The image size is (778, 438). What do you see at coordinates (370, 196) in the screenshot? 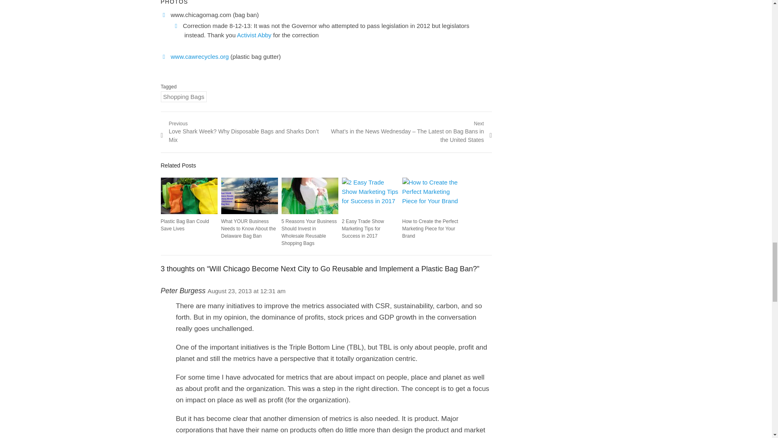
I see `2 Easy Trade Show Marketing Tips for Success in 2017` at bounding box center [370, 196].